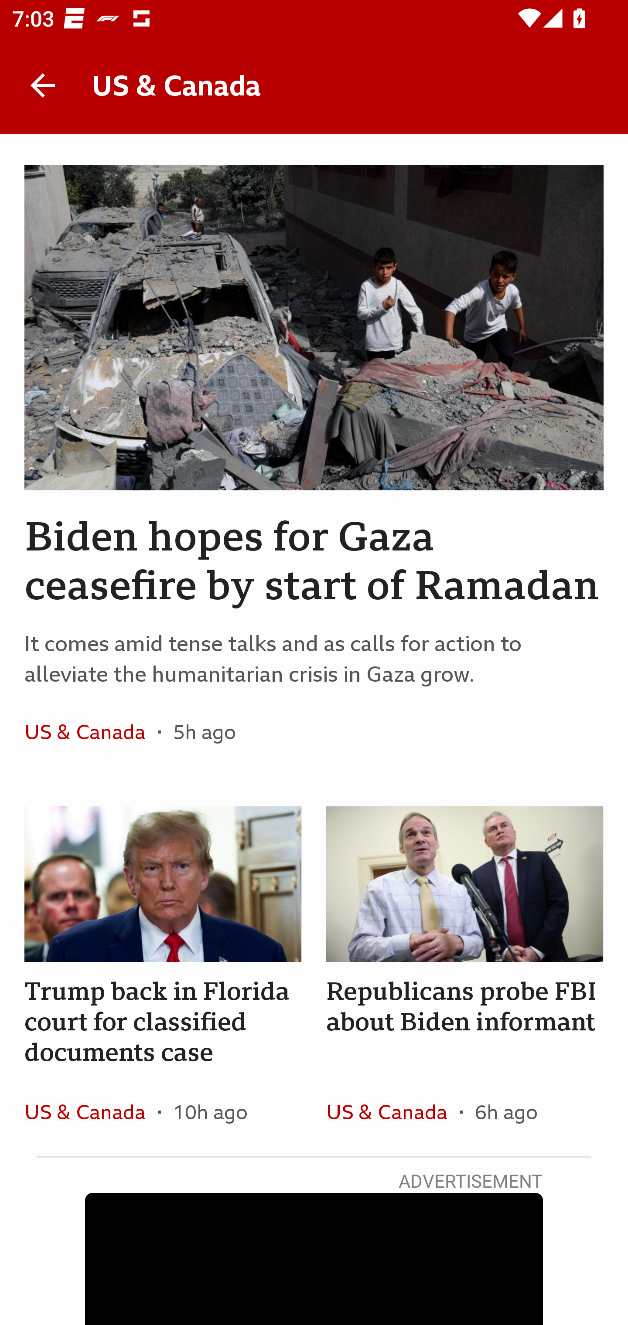 The height and width of the screenshot is (1325, 628). I want to click on US & Canada In the section US & Canada, so click(91, 732).